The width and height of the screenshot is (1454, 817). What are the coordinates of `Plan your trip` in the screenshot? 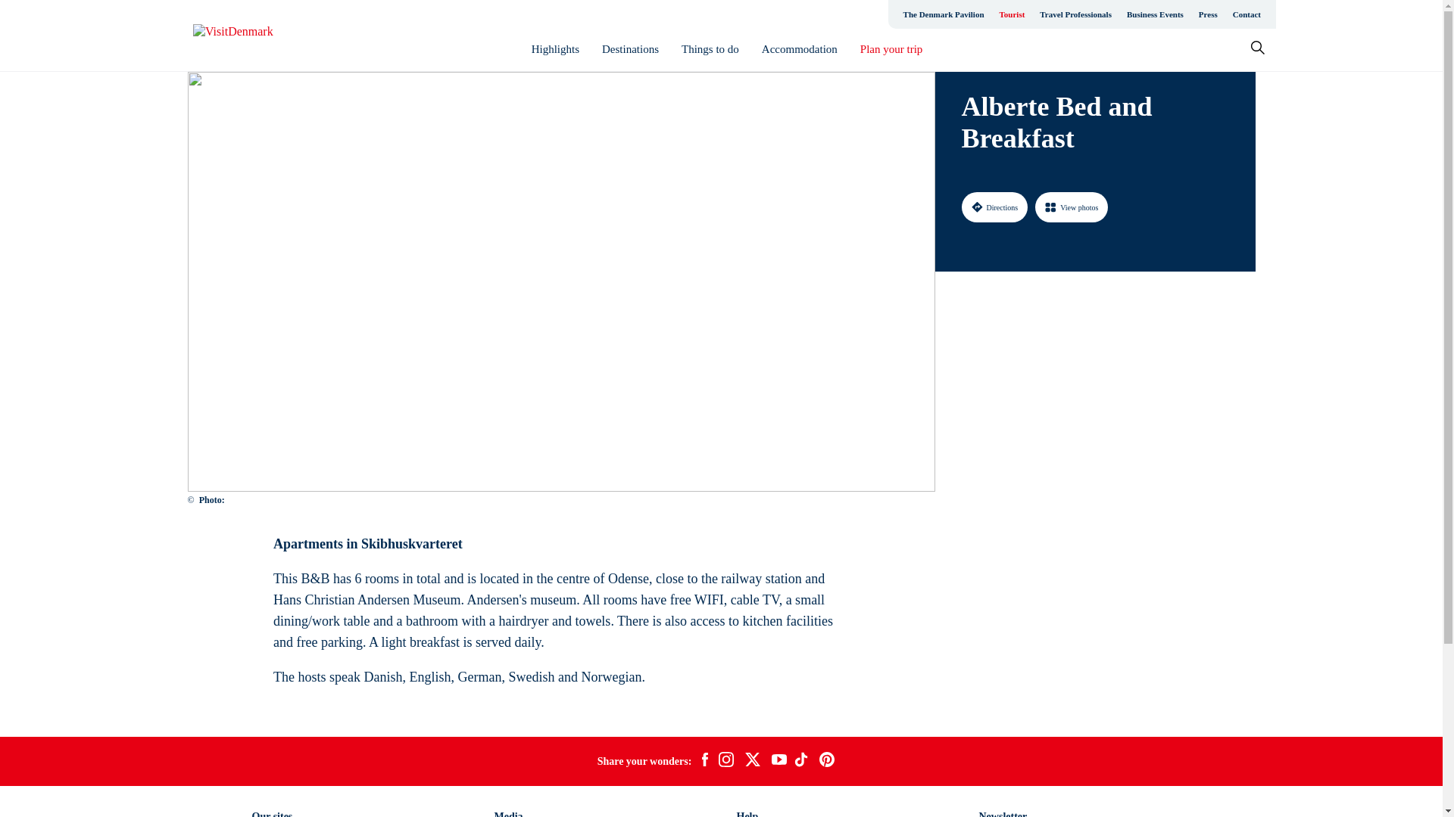 It's located at (892, 49).